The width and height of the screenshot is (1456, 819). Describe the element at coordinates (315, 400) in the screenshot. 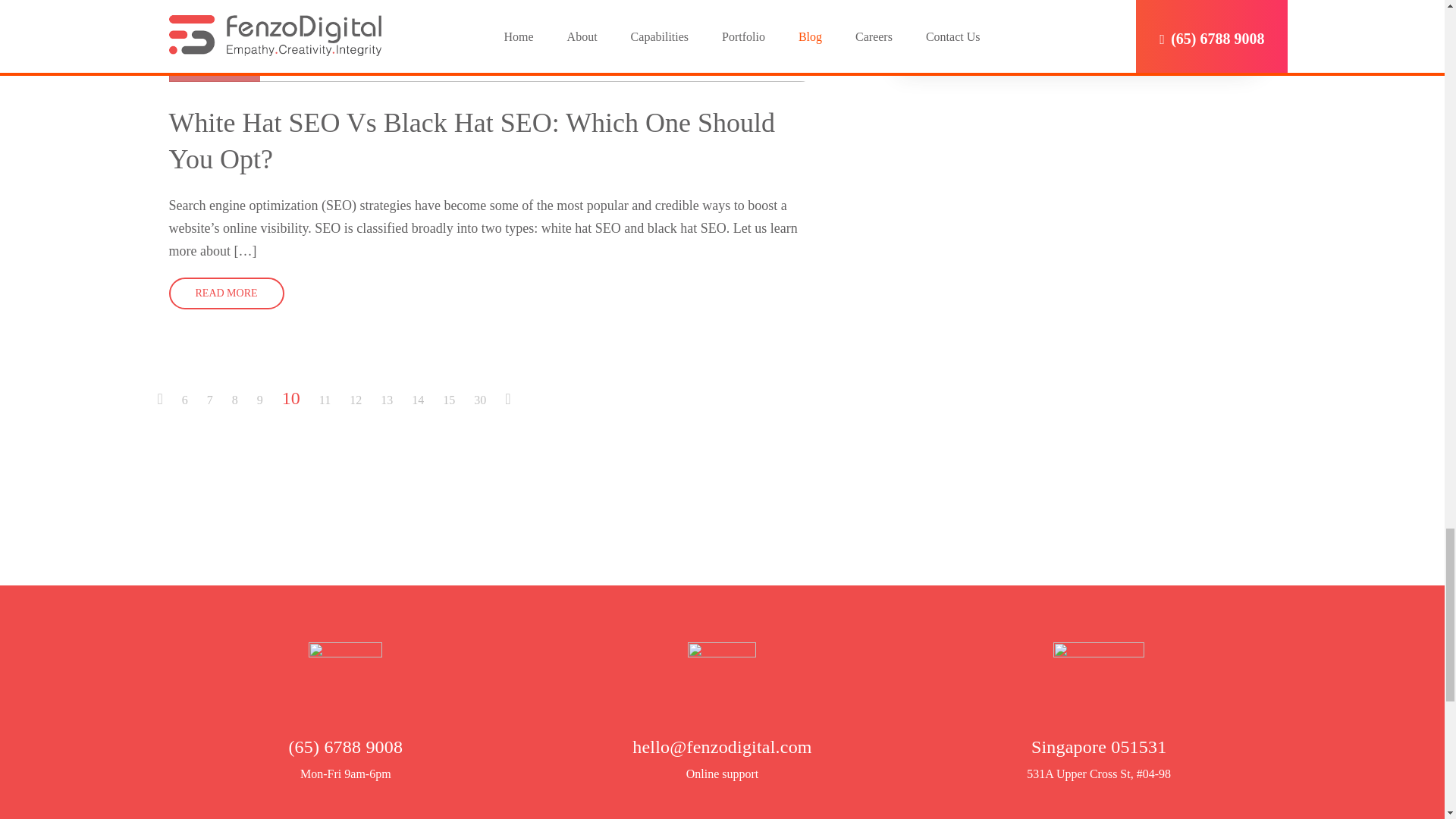

I see `Page 11` at that location.